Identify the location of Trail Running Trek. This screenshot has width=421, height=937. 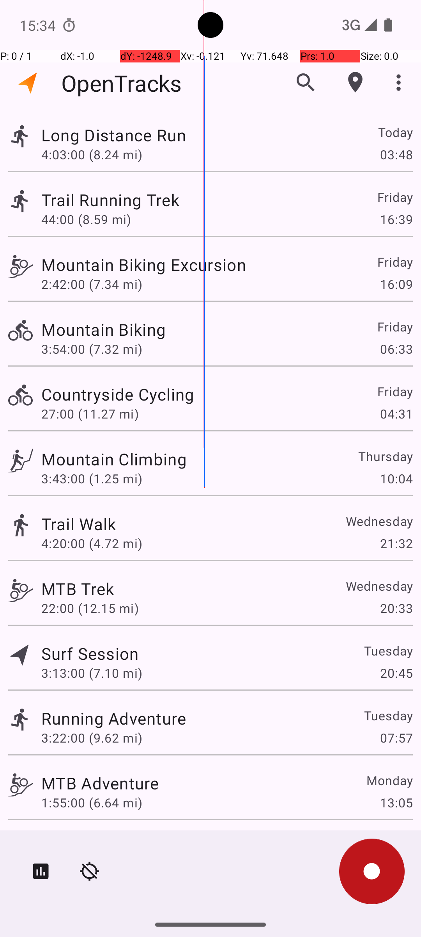
(110, 200).